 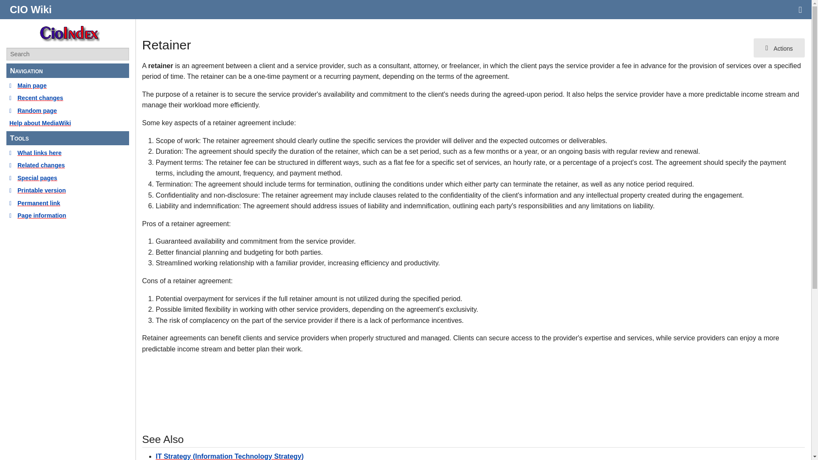 What do you see at coordinates (31, 9) in the screenshot?
I see `CIO Wiki` at bounding box center [31, 9].